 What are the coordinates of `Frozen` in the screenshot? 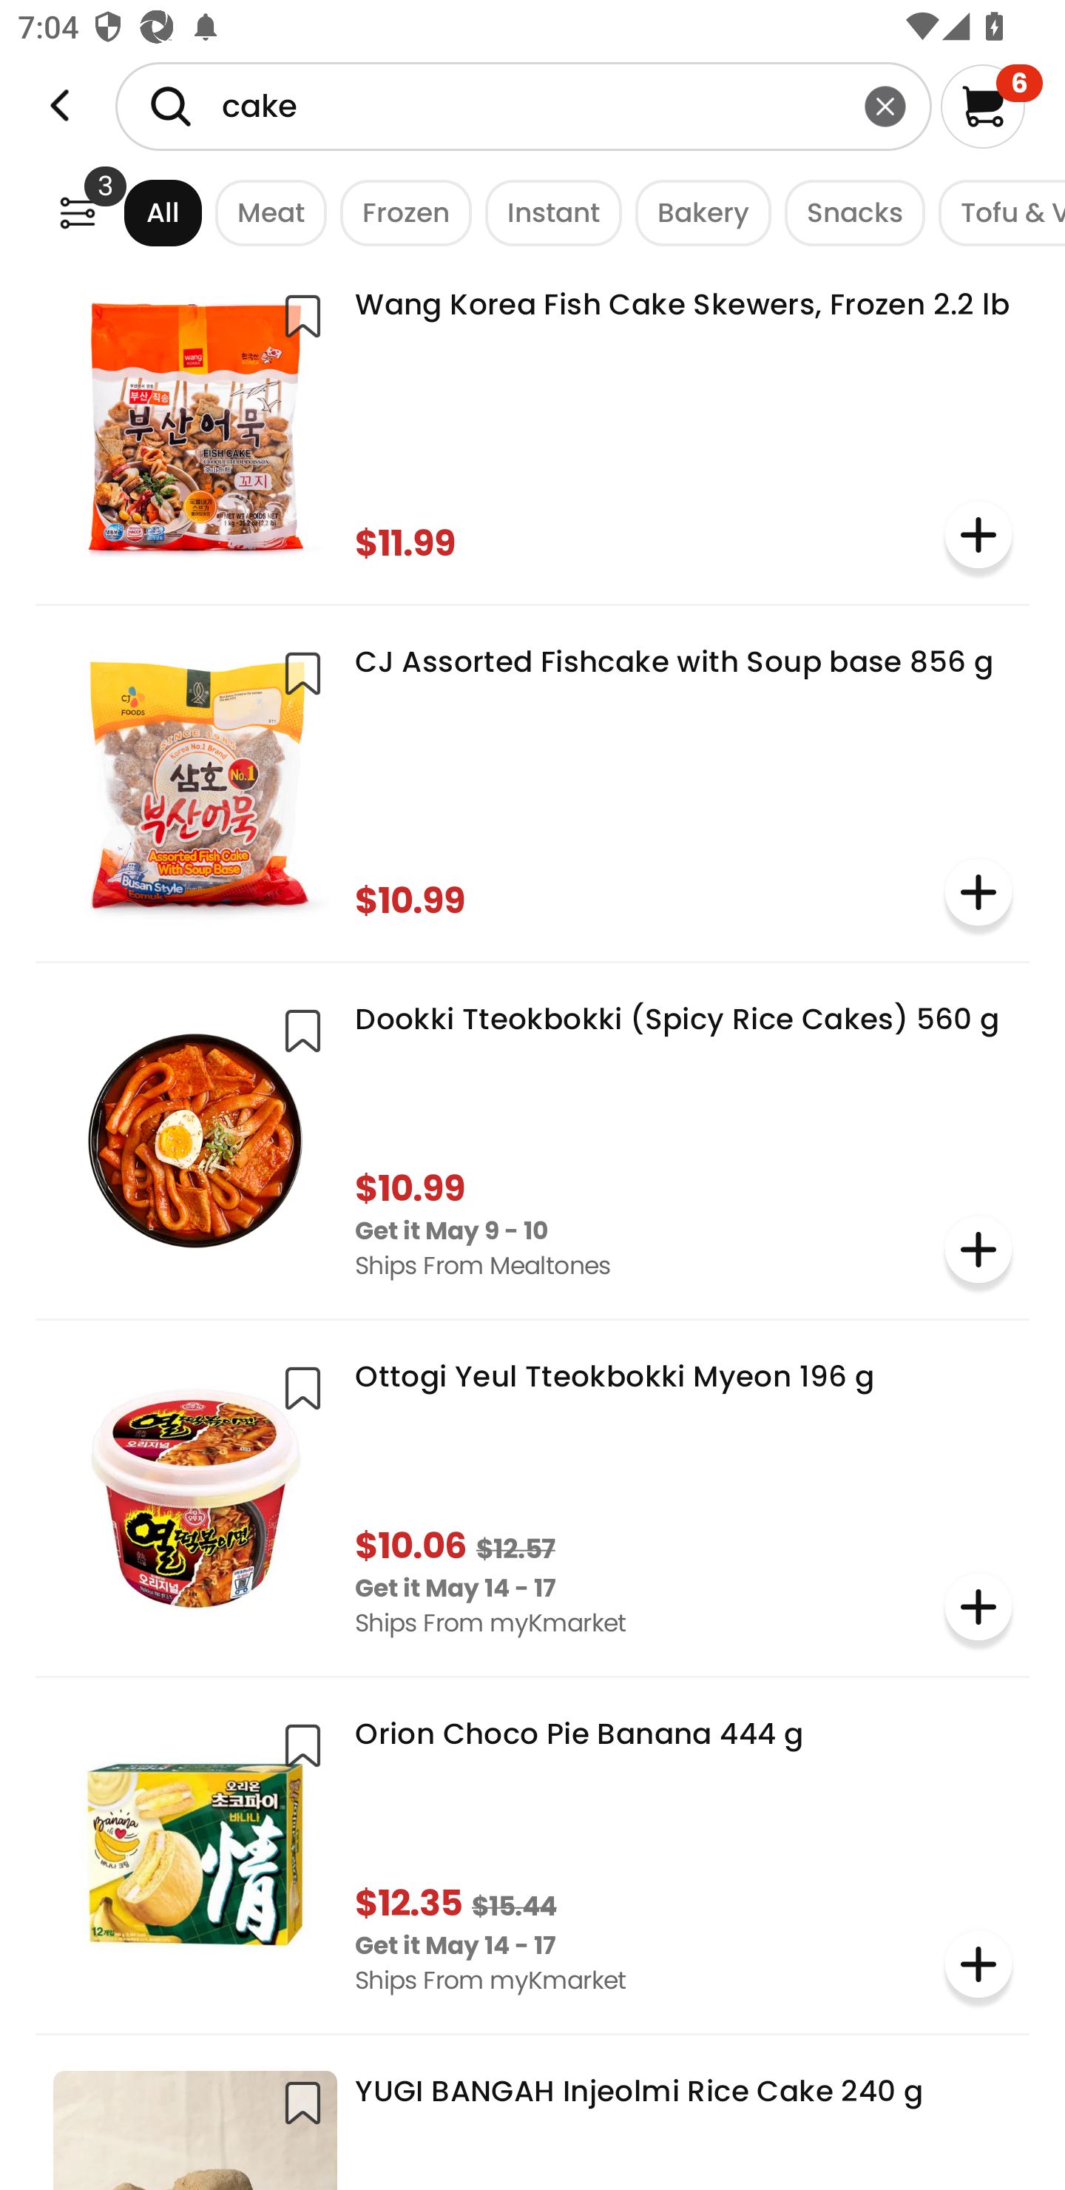 It's located at (399, 212).